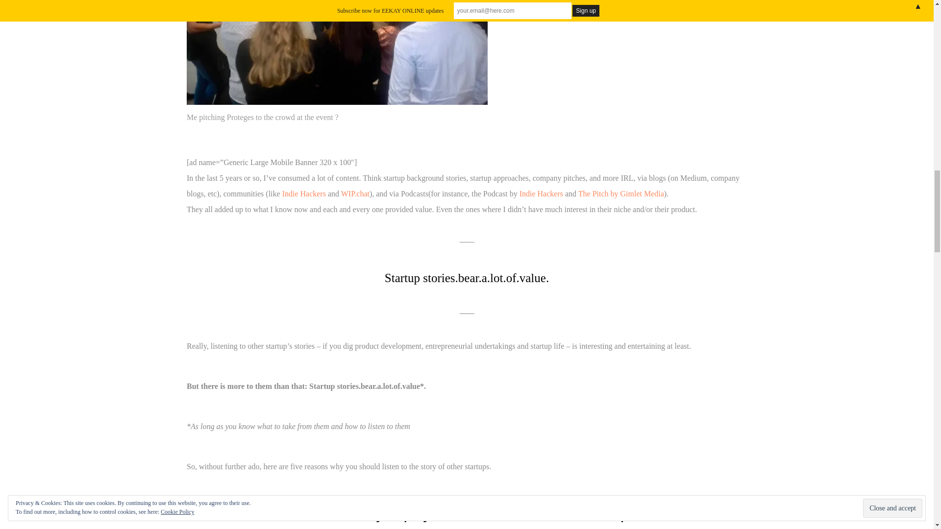 The width and height of the screenshot is (941, 529). Describe the element at coordinates (304, 193) in the screenshot. I see `Indie Hackers` at that location.